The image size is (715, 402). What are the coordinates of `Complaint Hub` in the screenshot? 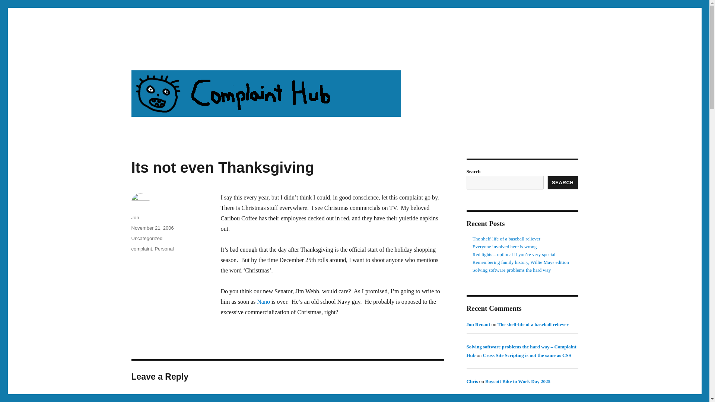 It's located at (168, 56).